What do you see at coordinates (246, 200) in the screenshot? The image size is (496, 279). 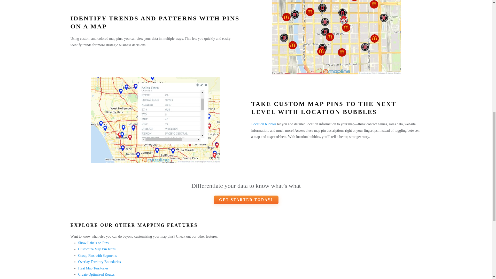 I see `GET STARTED TODAY!` at bounding box center [246, 200].